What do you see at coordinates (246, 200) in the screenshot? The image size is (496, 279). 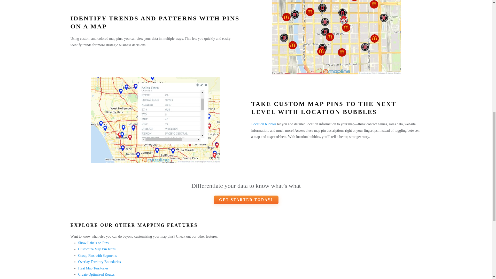 I see `GET STARTED TODAY!` at bounding box center [246, 200].